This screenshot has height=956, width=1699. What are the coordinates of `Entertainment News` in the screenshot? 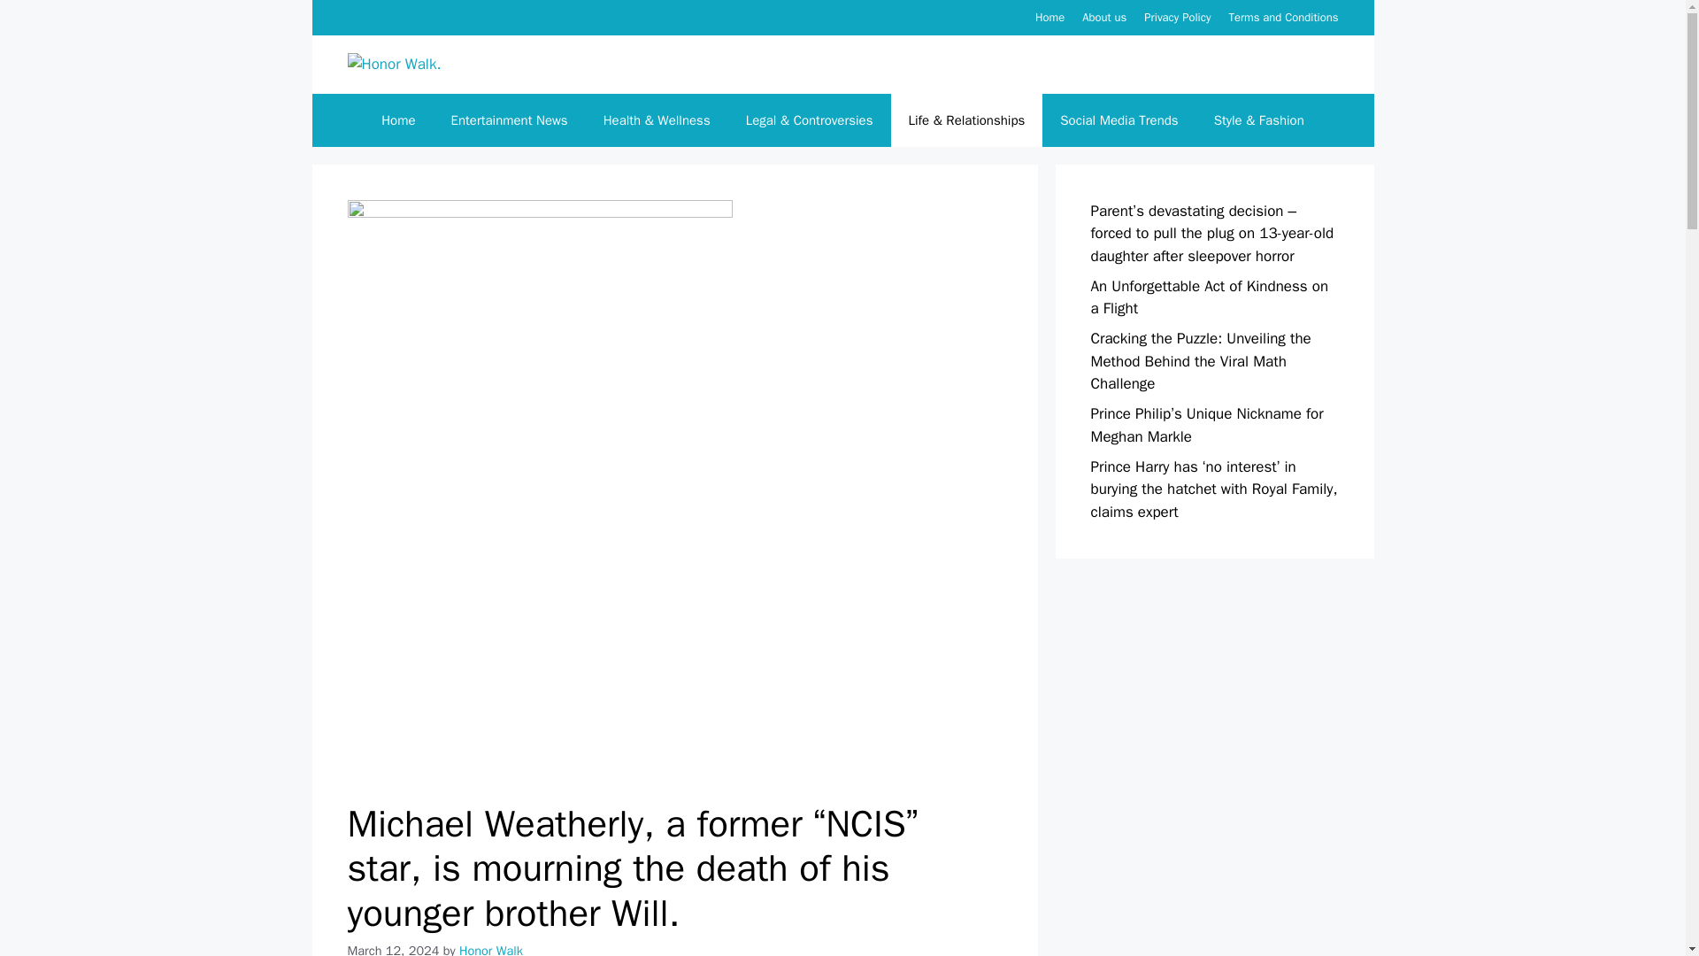 It's located at (510, 120).